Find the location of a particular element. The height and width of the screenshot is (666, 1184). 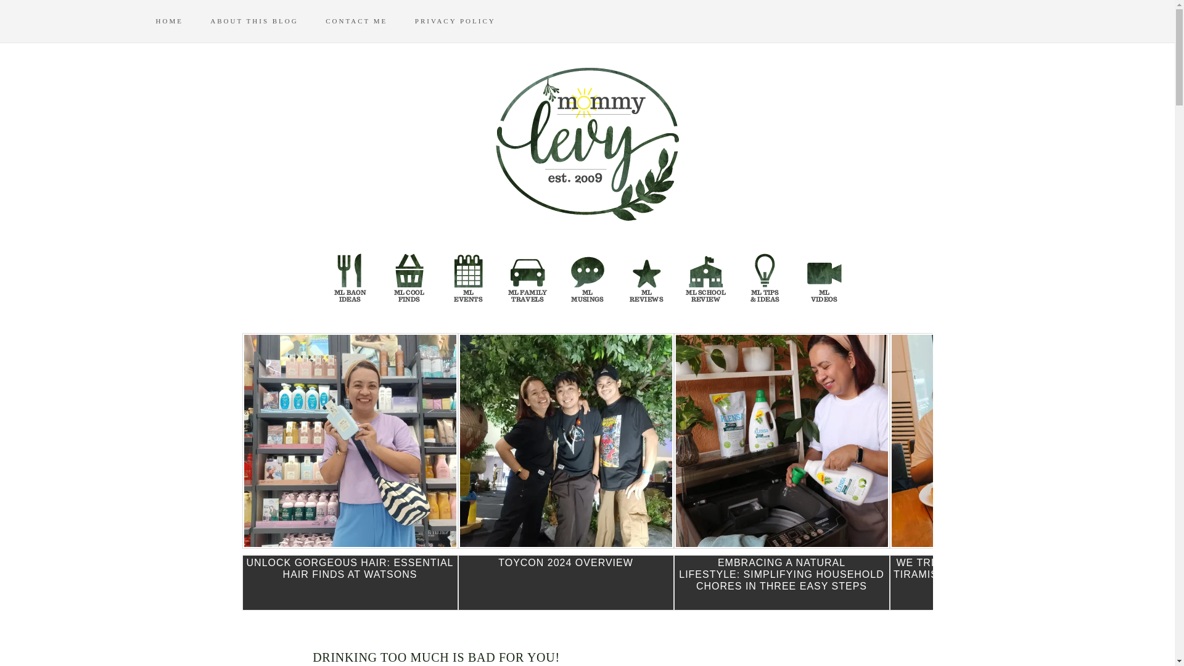

UNLOCK GORGEOUS HAIR: ESSENTIAL HAIR FINDS AT WATSONS is located at coordinates (349, 582).